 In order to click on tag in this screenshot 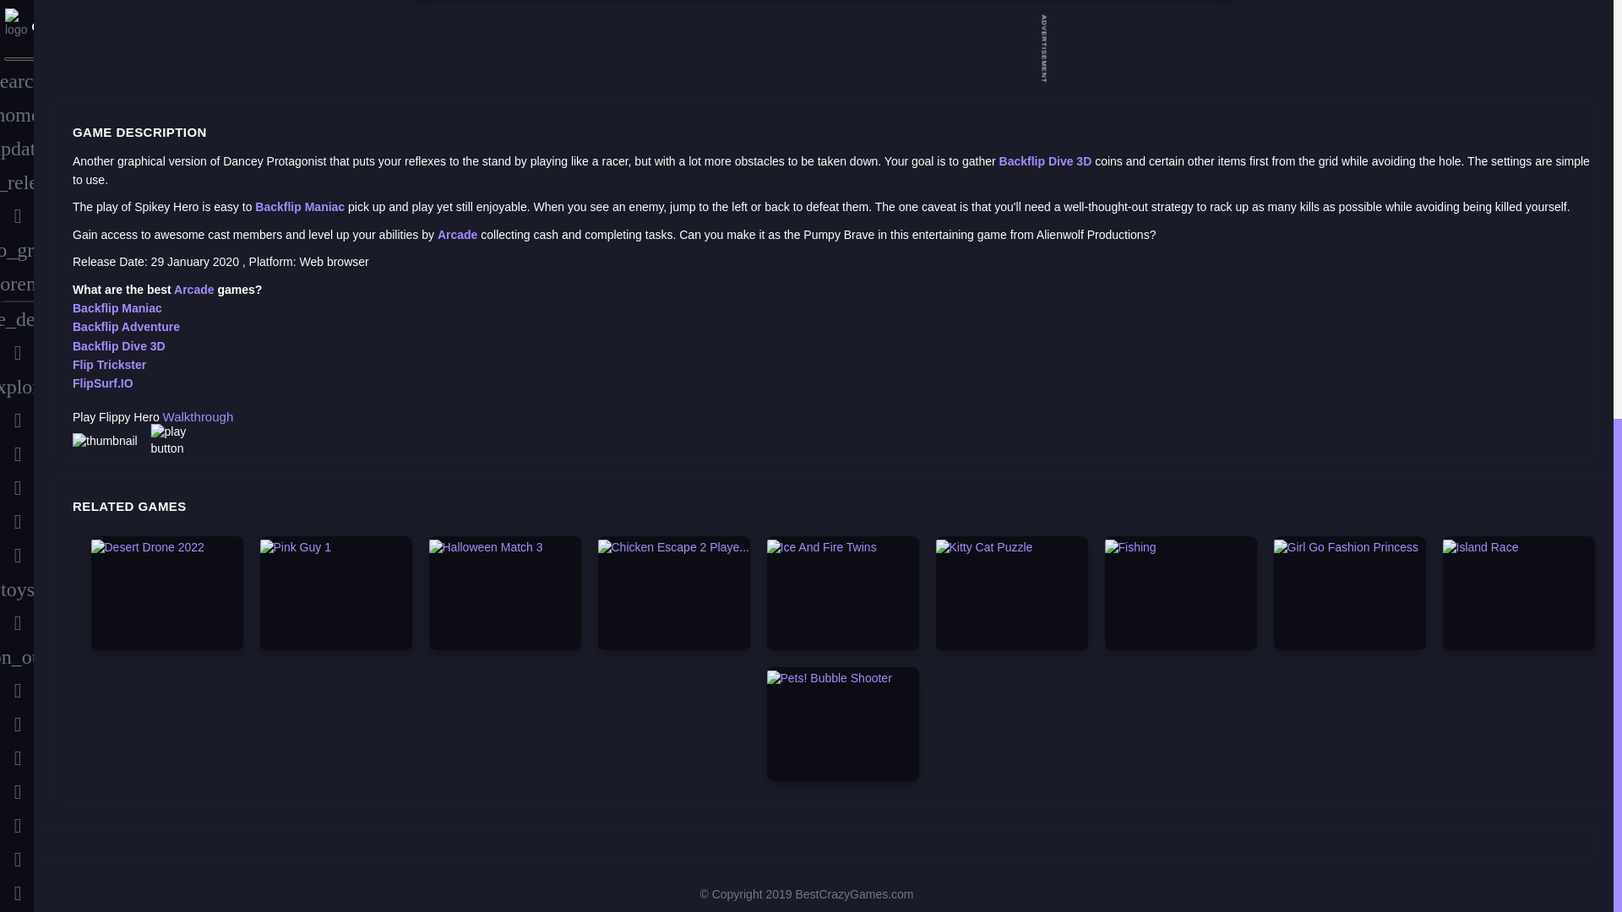, I will do `click(17, 559)`.